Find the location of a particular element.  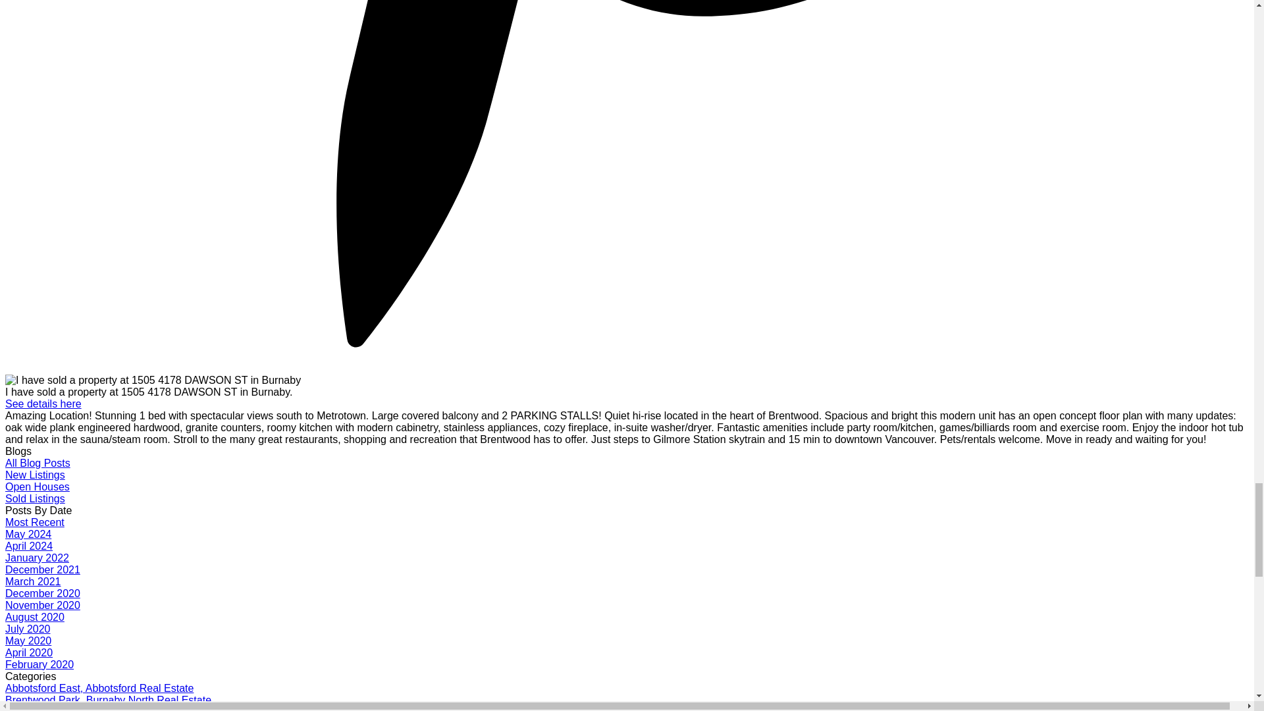

April 2020 is located at coordinates (29, 652).